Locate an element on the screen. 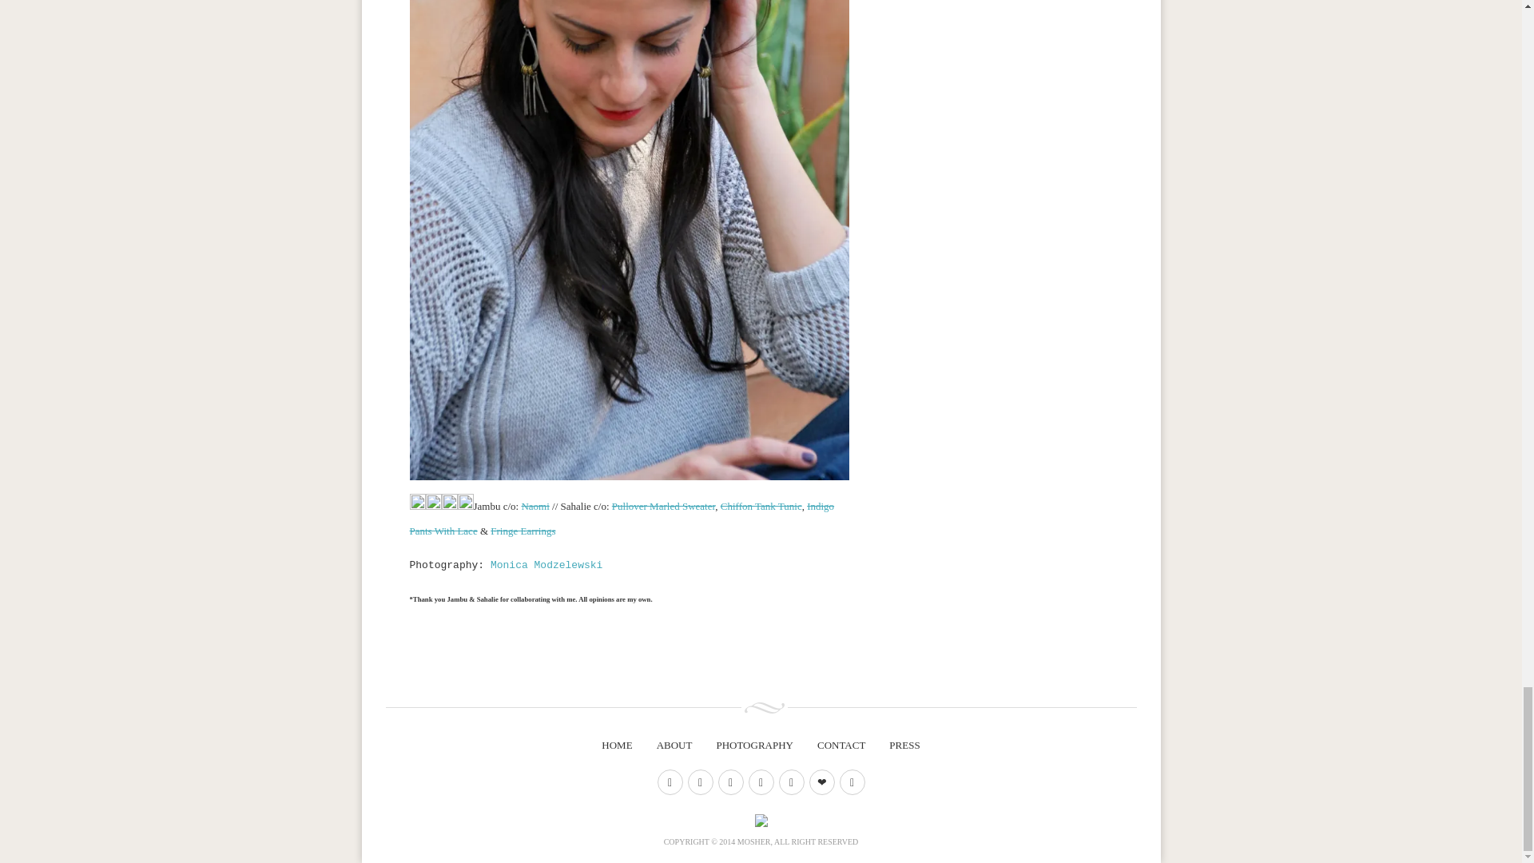 The height and width of the screenshot is (863, 1534). Chiffon Tank Tunic is located at coordinates (761, 507).